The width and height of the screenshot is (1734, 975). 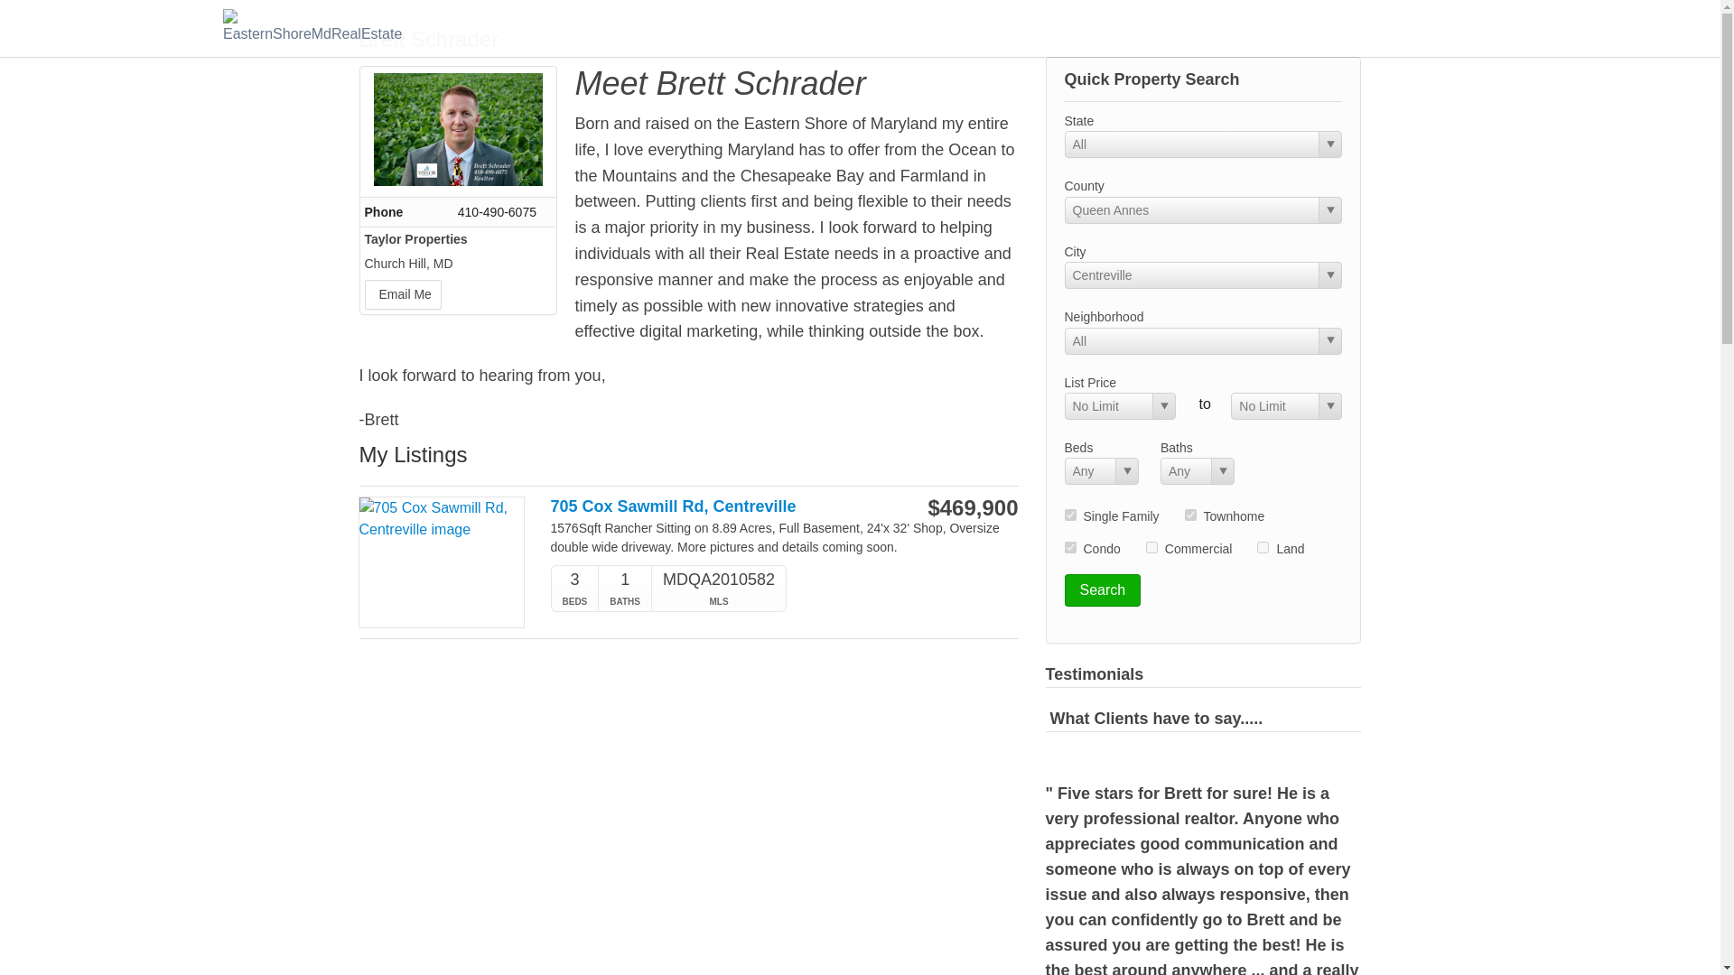 What do you see at coordinates (715, 506) in the screenshot?
I see `705 Cox Sawmill Rd, Centreville` at bounding box center [715, 506].